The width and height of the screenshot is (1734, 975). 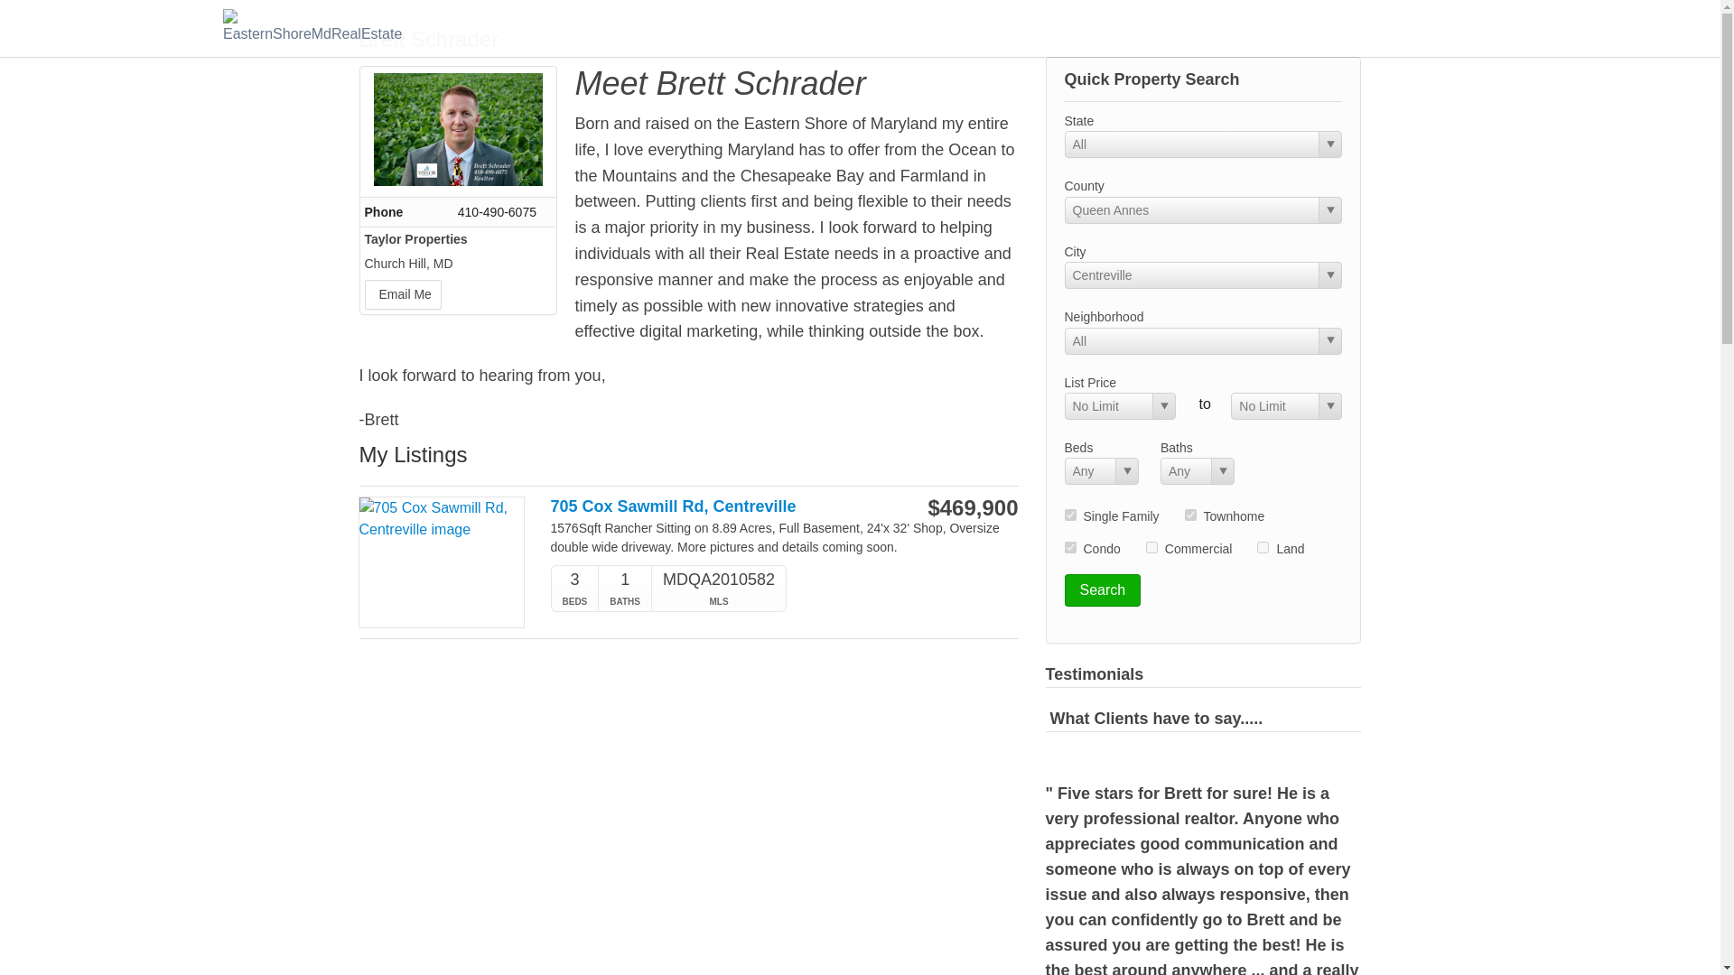 What do you see at coordinates (715, 506) in the screenshot?
I see `705 Cox Sawmill Rd, Centreville` at bounding box center [715, 506].